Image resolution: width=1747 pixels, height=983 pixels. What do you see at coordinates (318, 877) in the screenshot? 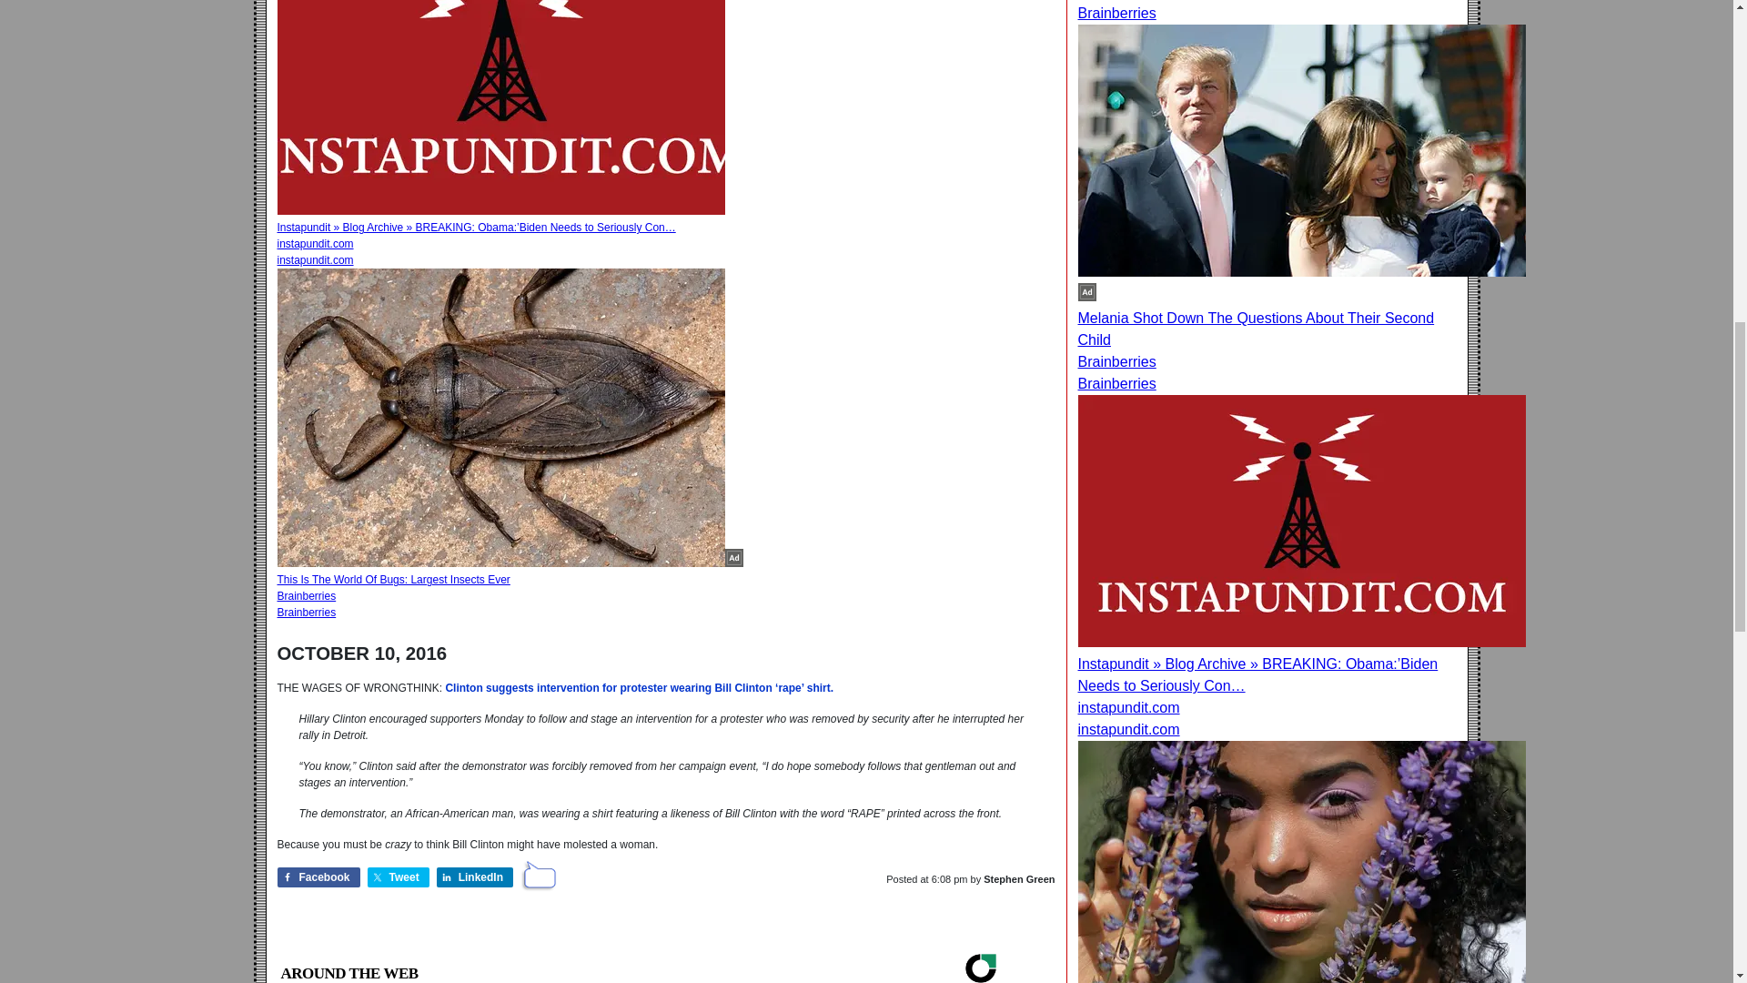
I see `Facebook` at bounding box center [318, 877].